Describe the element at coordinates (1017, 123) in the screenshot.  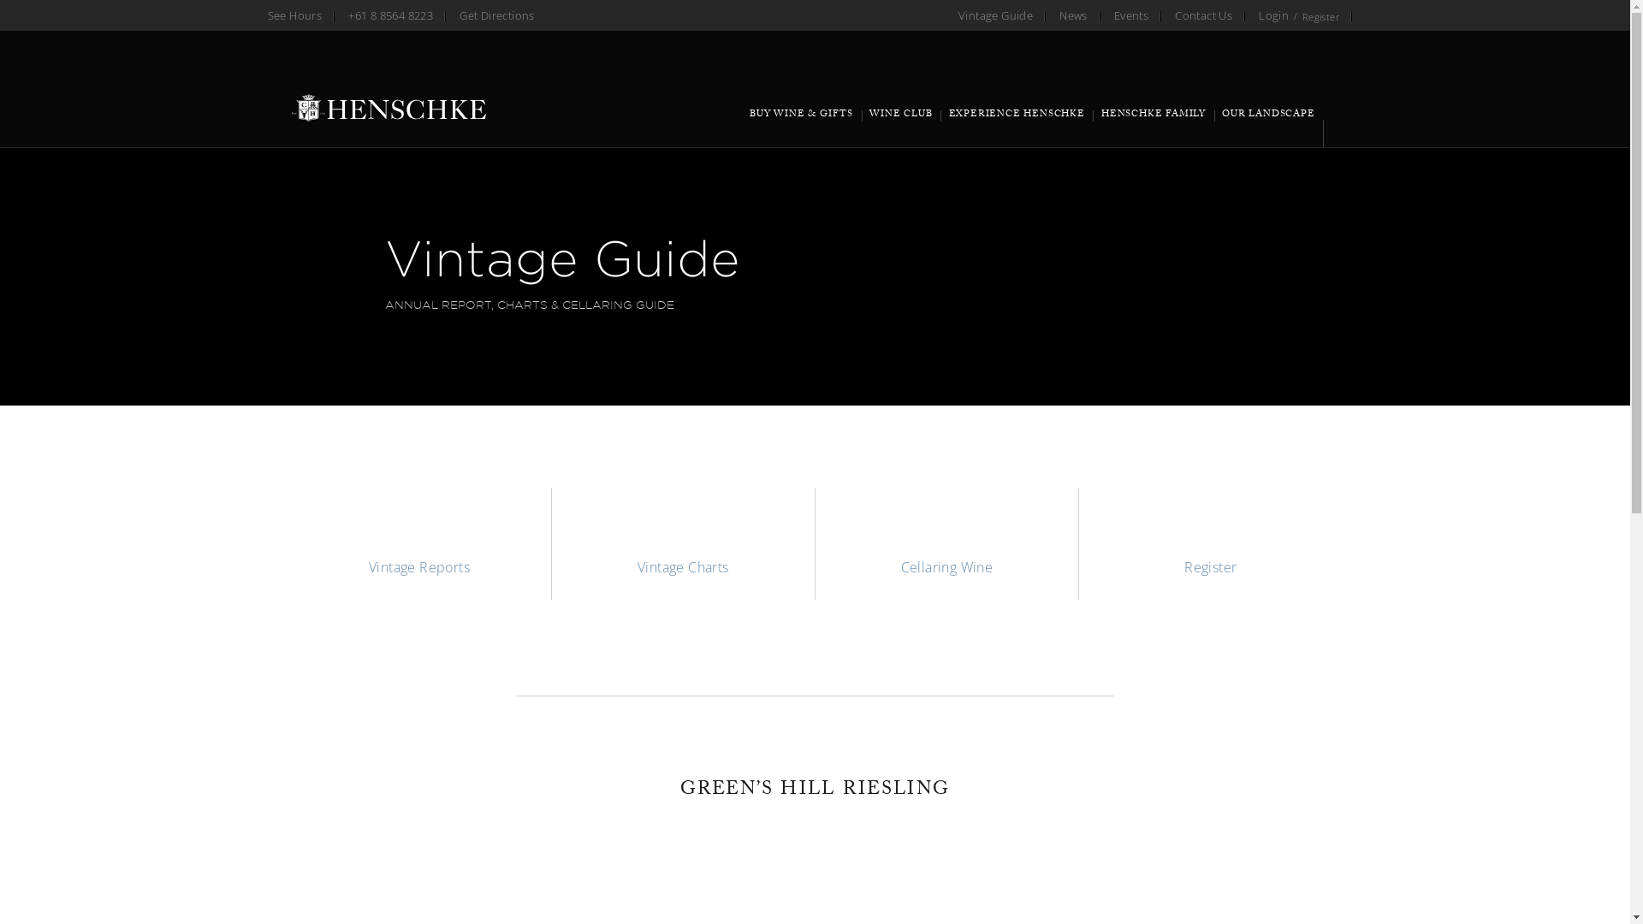
I see `EXPERIENCE HENSCHKE` at that location.